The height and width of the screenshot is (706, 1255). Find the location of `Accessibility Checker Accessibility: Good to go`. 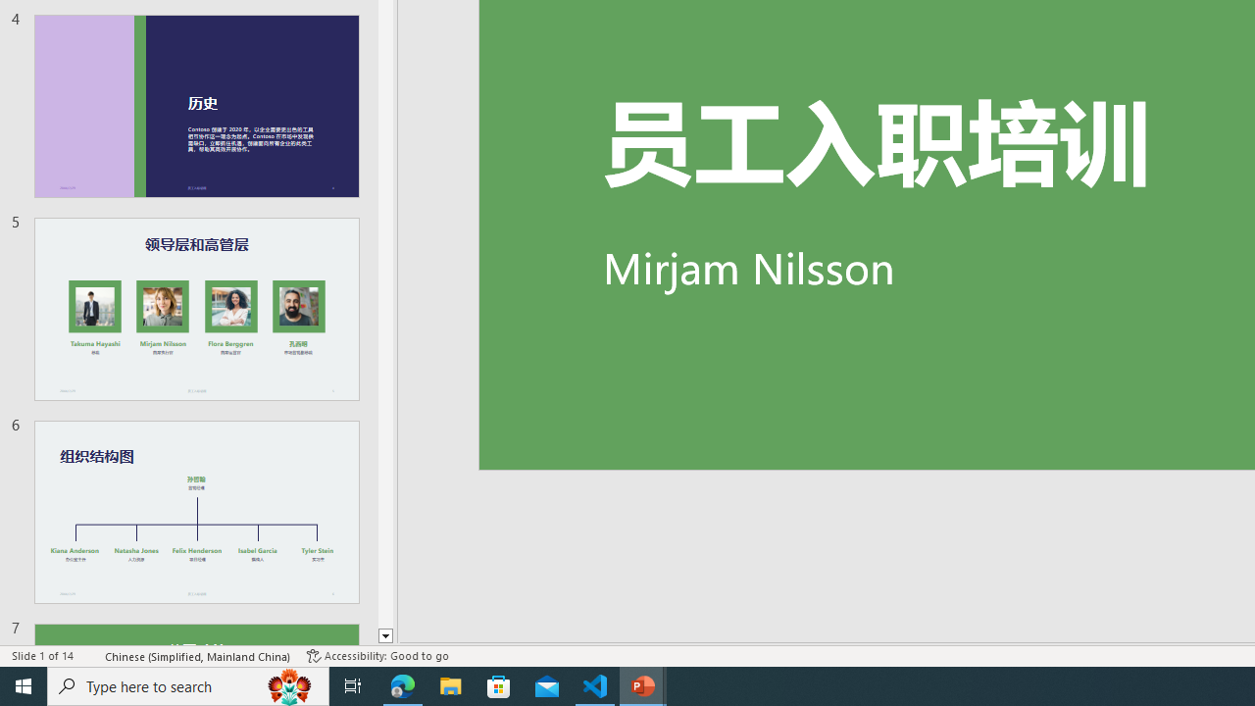

Accessibility Checker Accessibility: Good to go is located at coordinates (376, 655).